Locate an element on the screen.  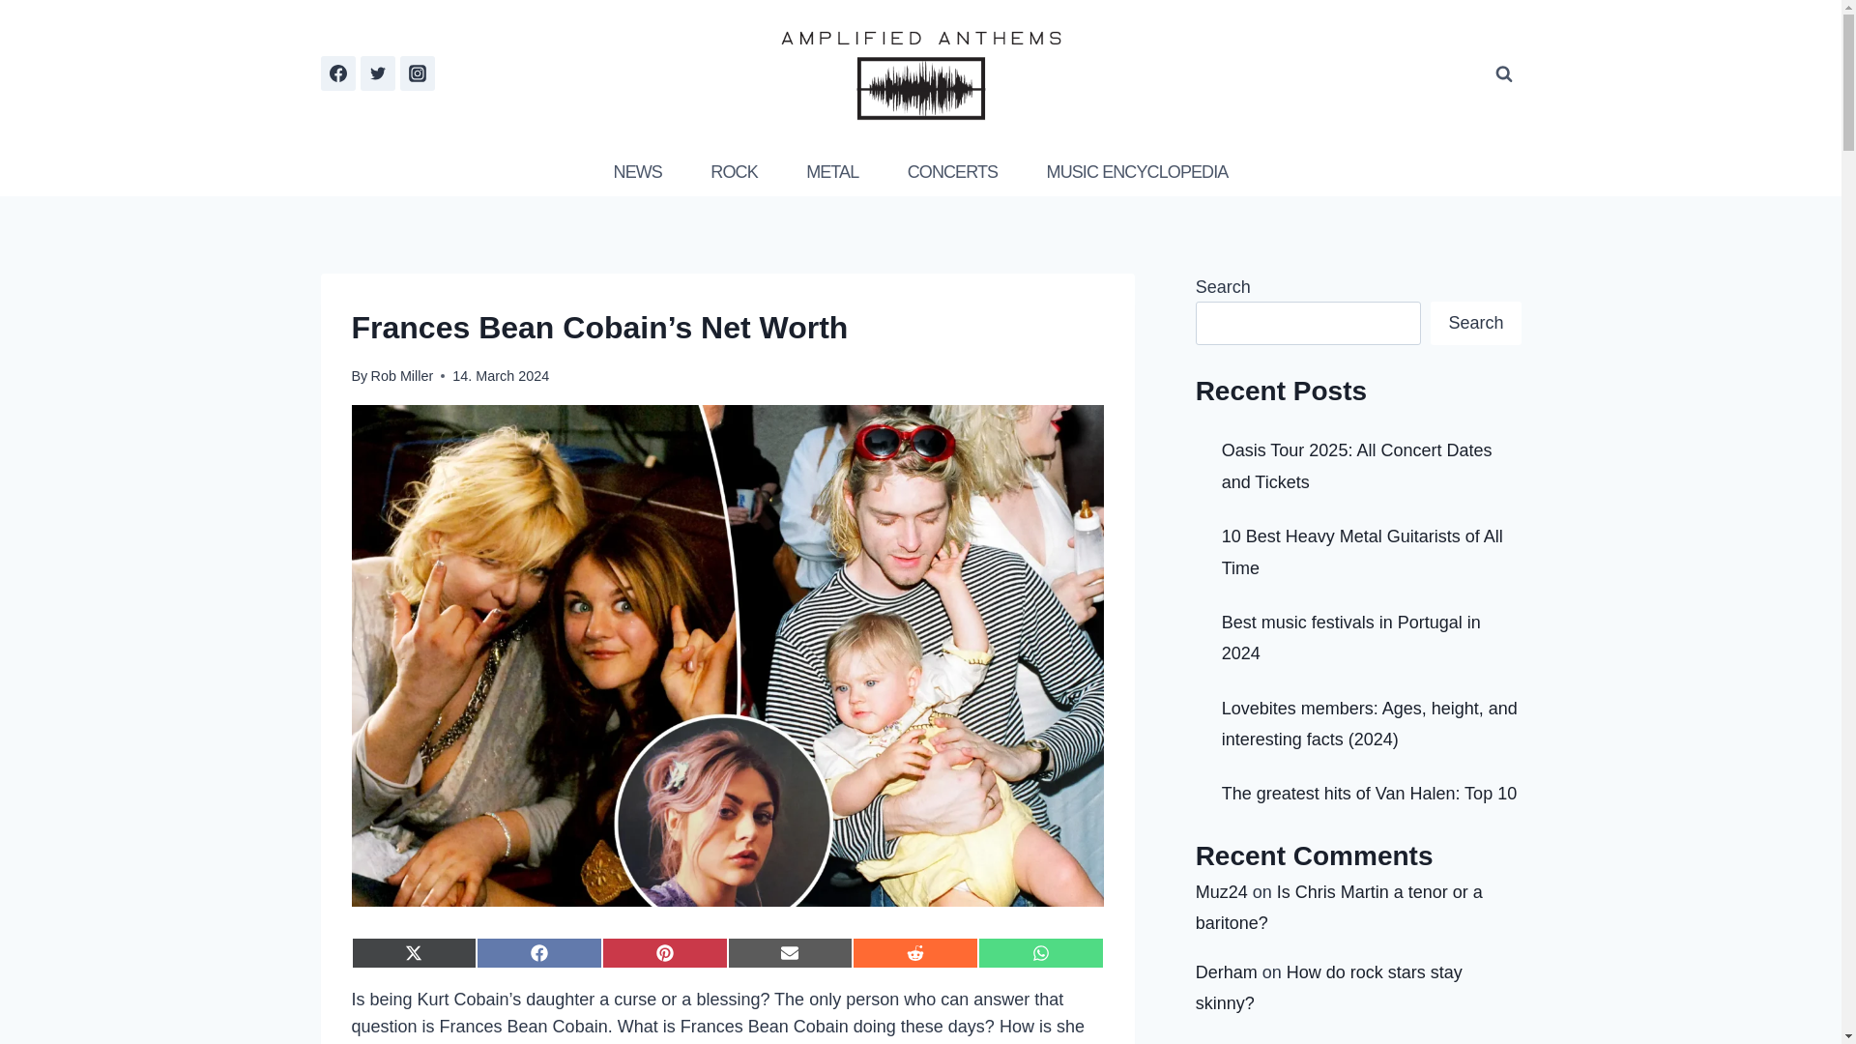
METAL is located at coordinates (831, 172).